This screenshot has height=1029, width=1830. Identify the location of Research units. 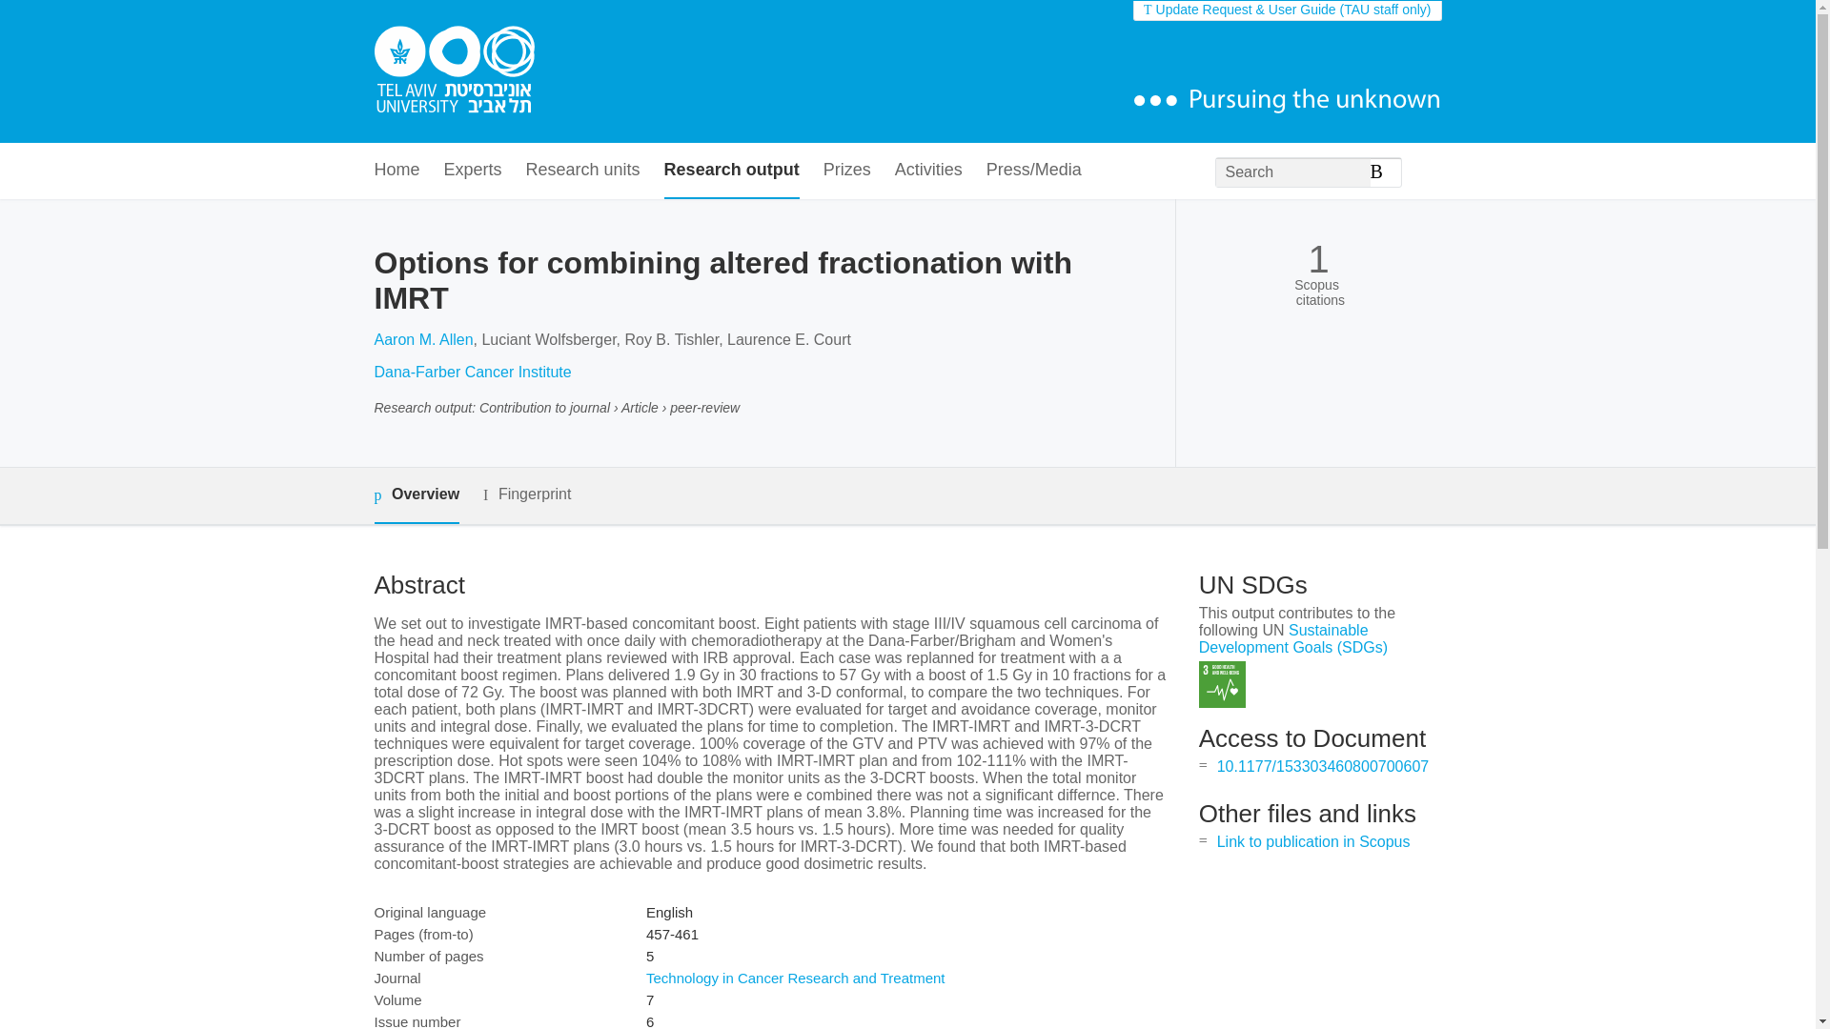
(583, 171).